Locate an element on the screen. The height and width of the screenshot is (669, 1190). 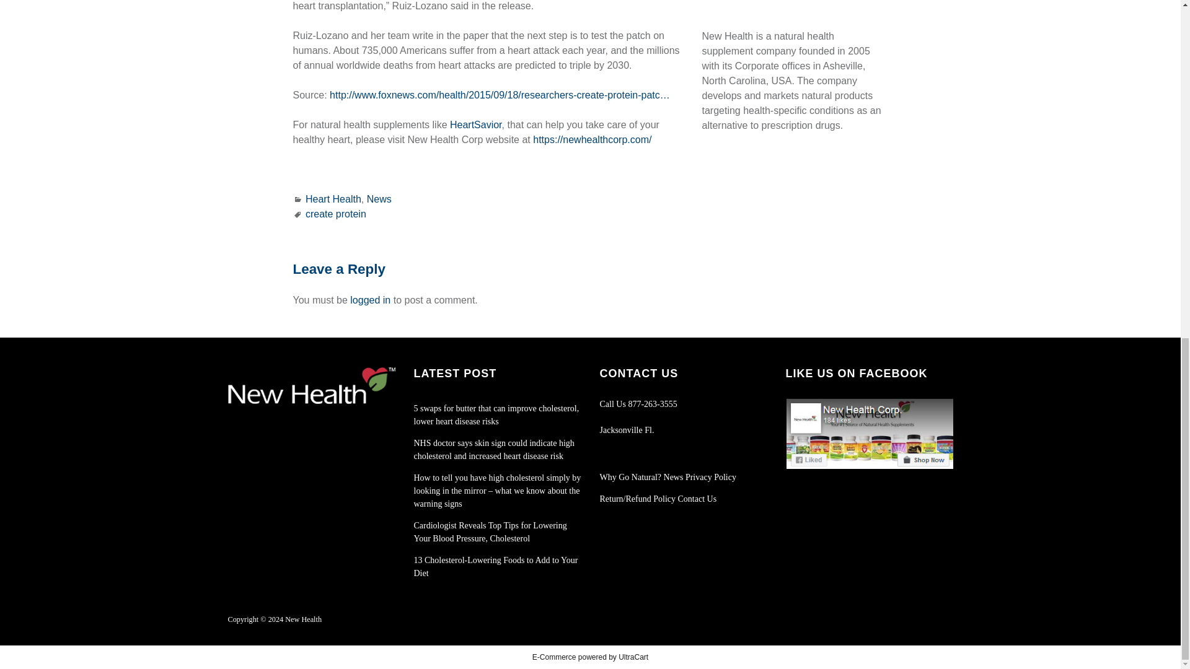
News is located at coordinates (379, 199).